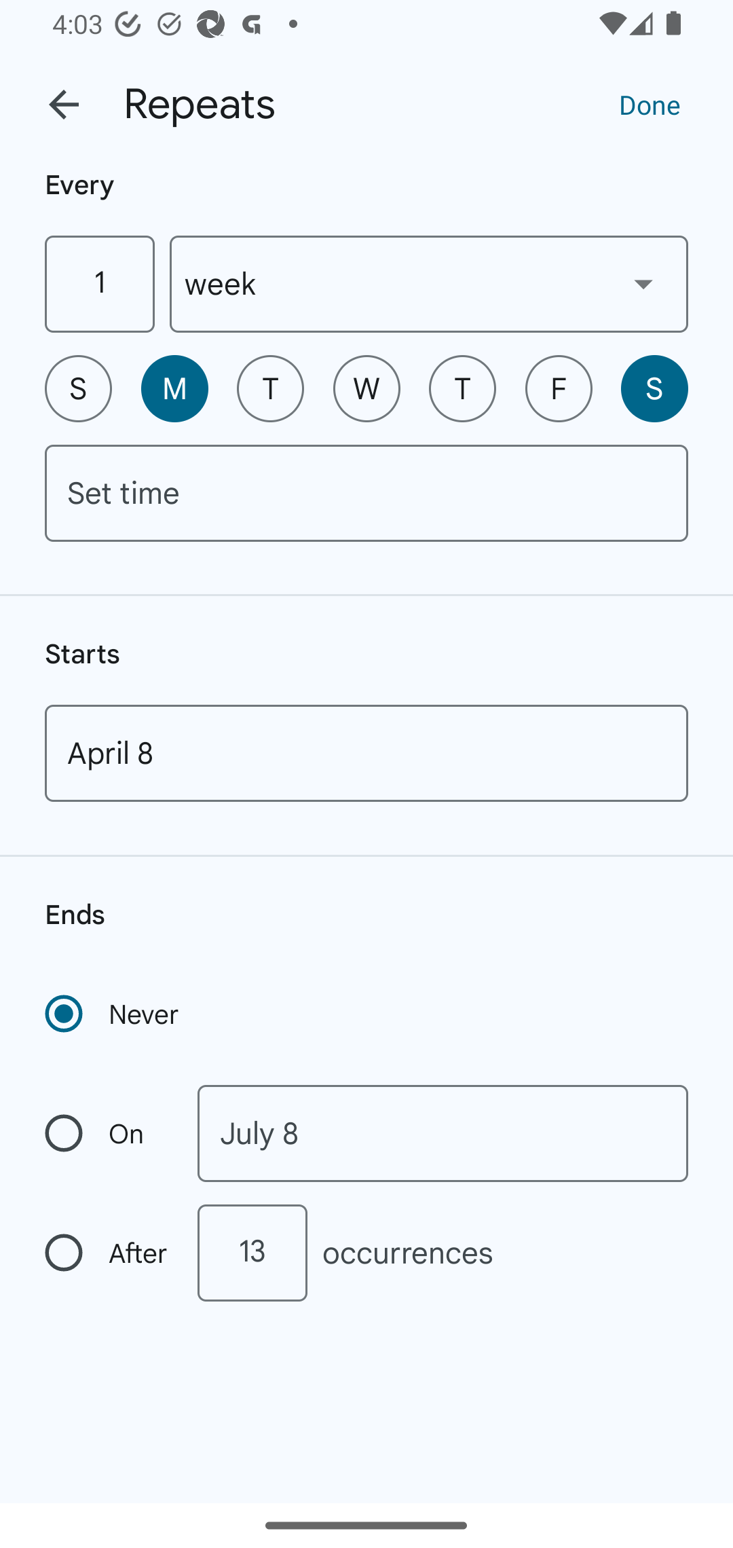  What do you see at coordinates (113, 1014) in the screenshot?
I see `Never Recurrence never ends` at bounding box center [113, 1014].